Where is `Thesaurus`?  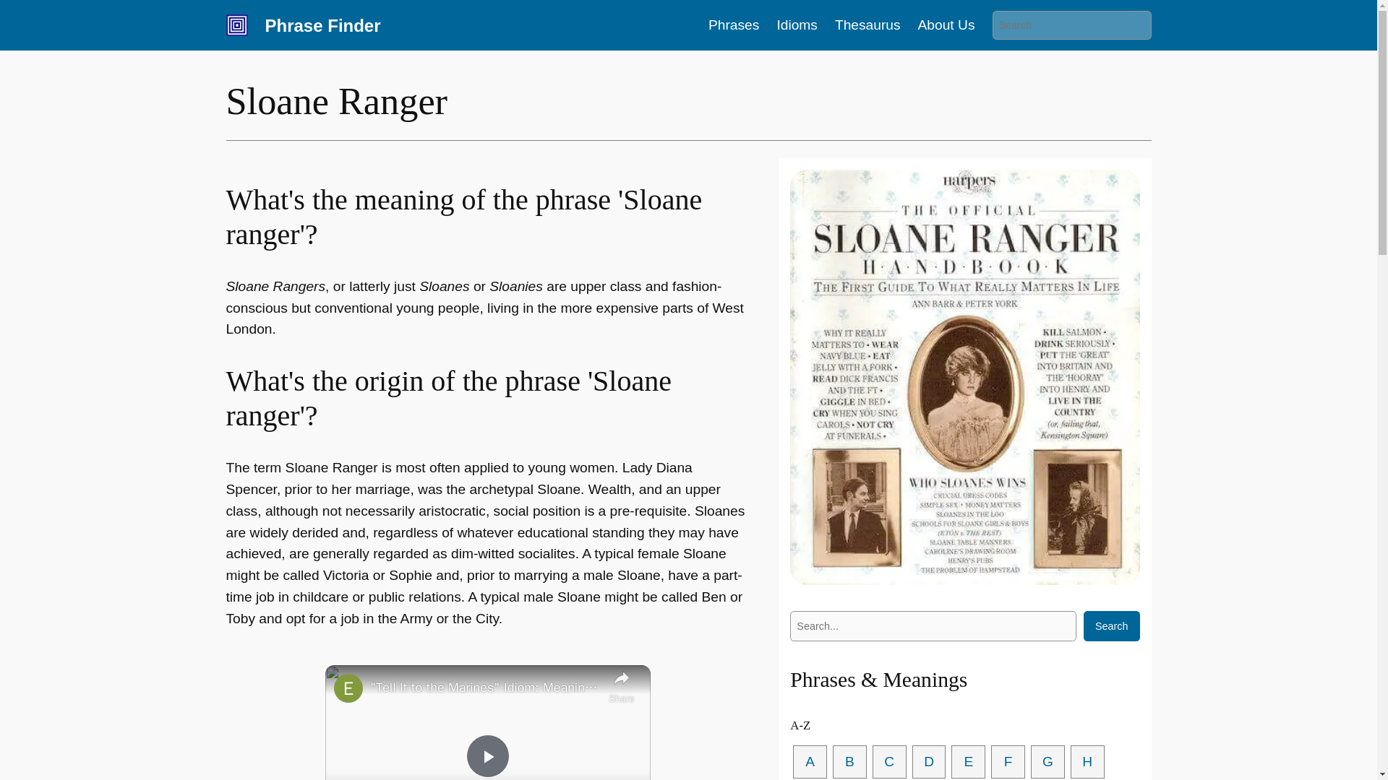
Thesaurus is located at coordinates (867, 25).